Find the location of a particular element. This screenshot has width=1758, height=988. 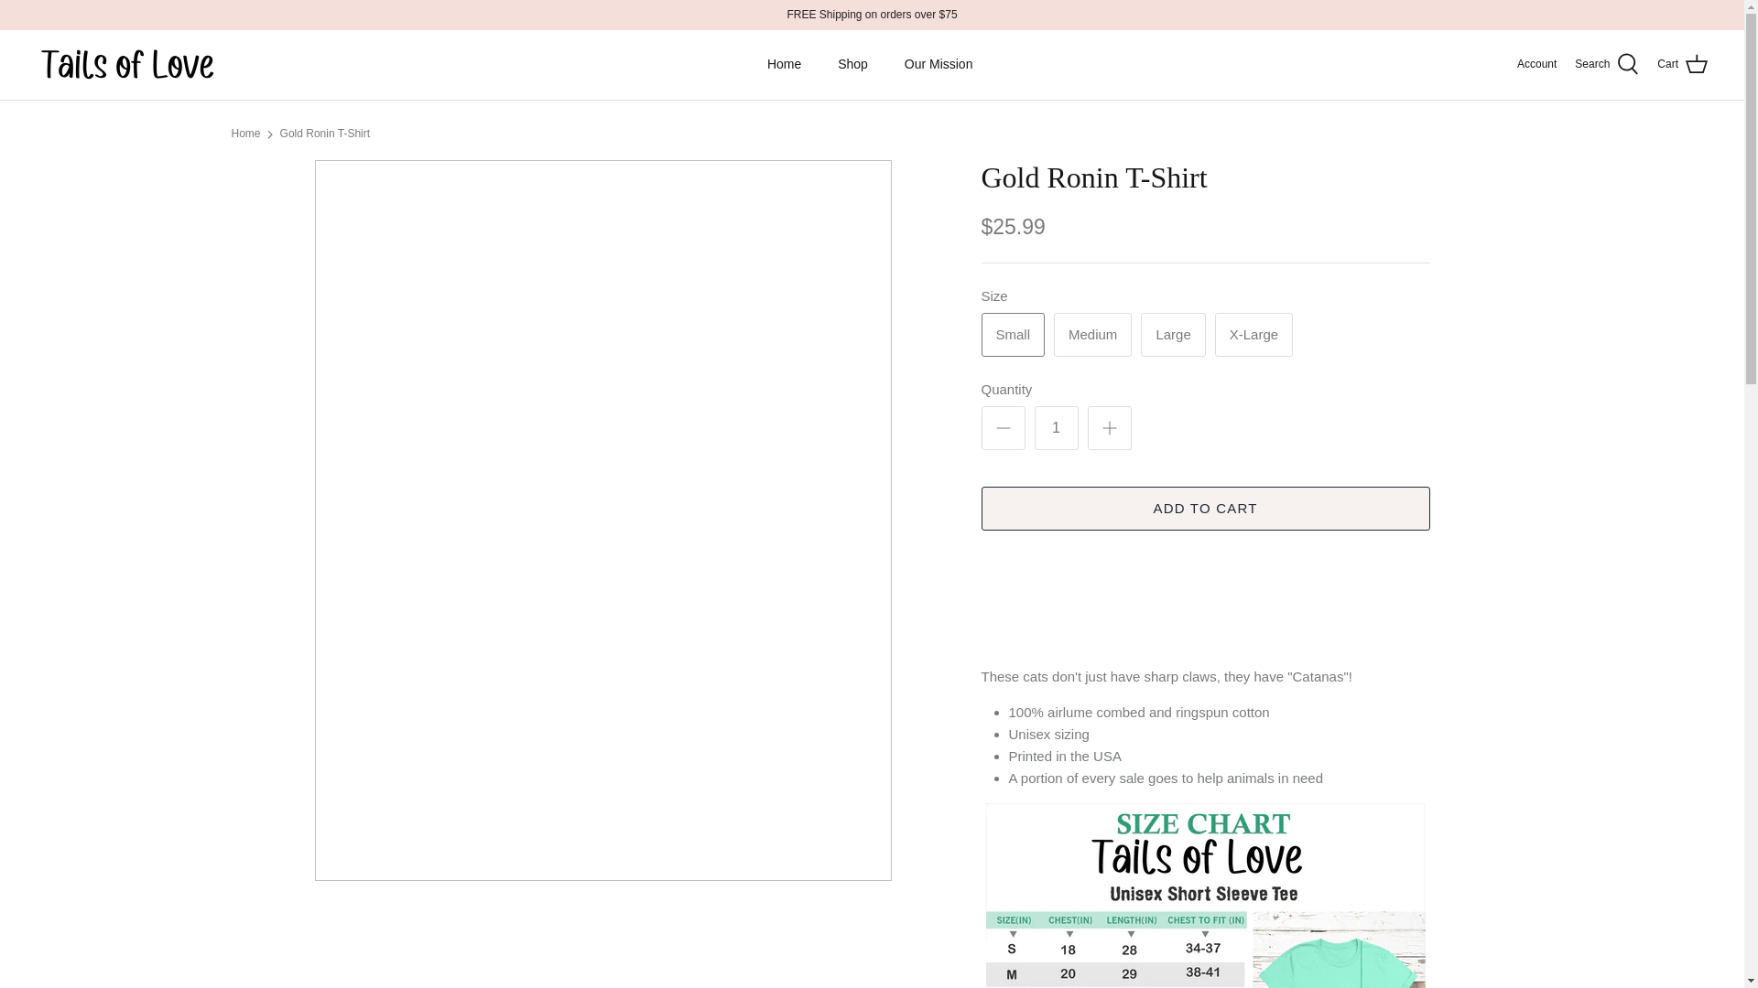

Minus is located at coordinates (1004, 427).